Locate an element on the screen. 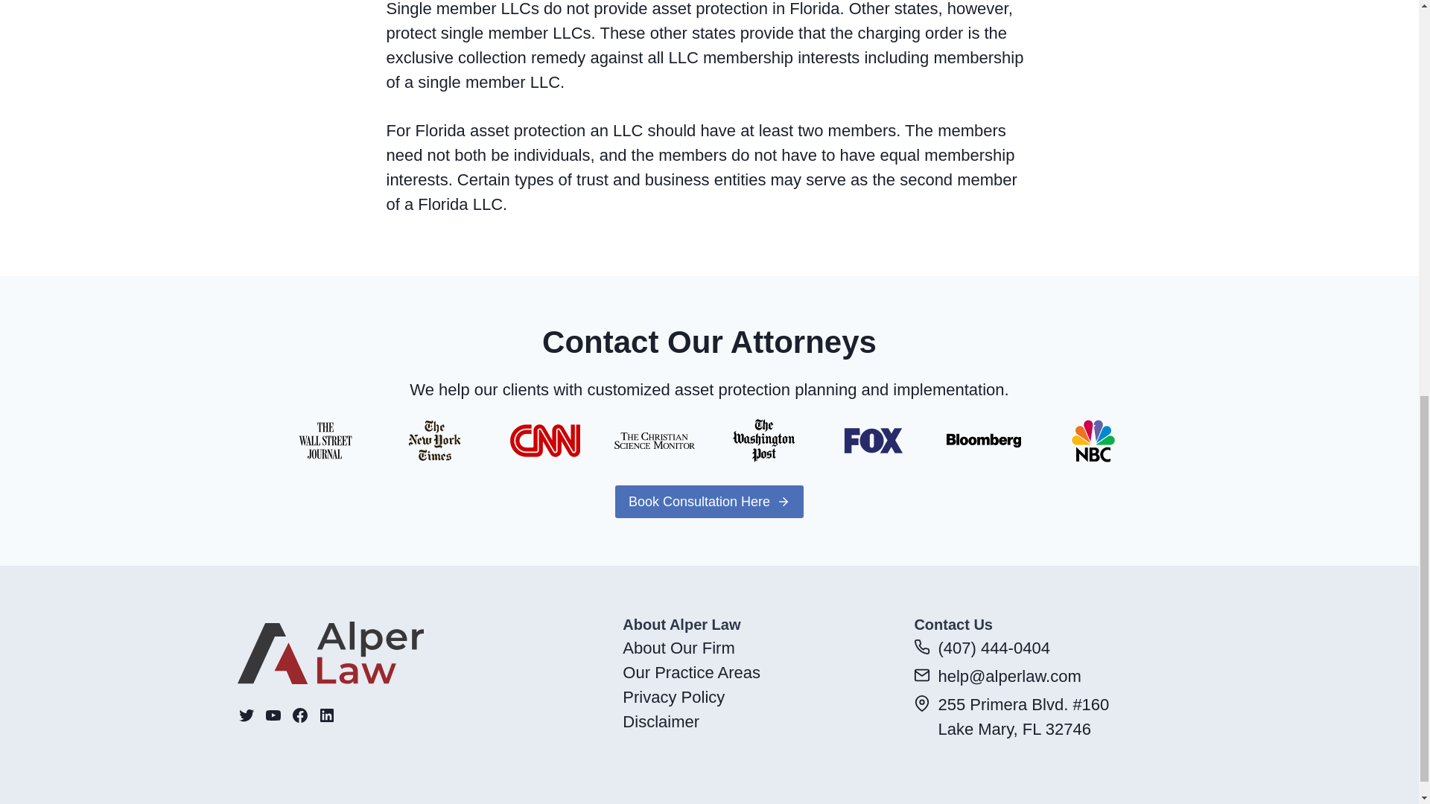 Image resolution: width=1430 pixels, height=804 pixels. About Our Firm is located at coordinates (678, 648).